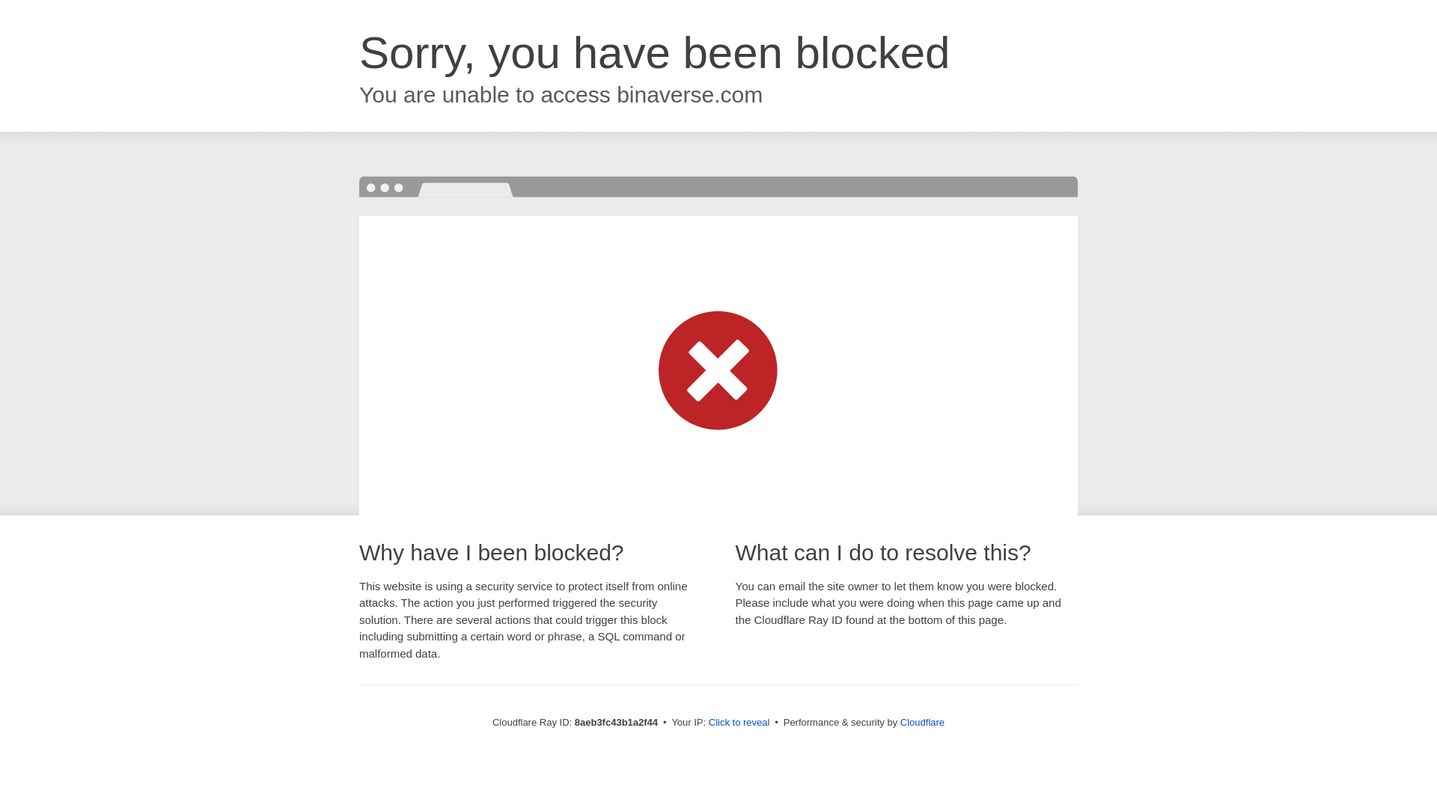  I want to click on Cloudflare, so click(922, 722).